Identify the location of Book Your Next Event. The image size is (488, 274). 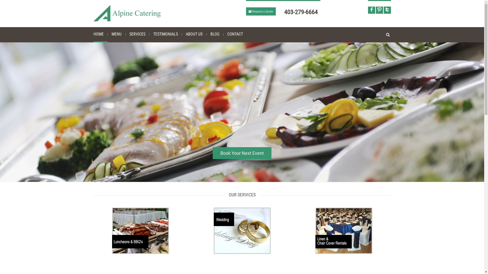
(242, 153).